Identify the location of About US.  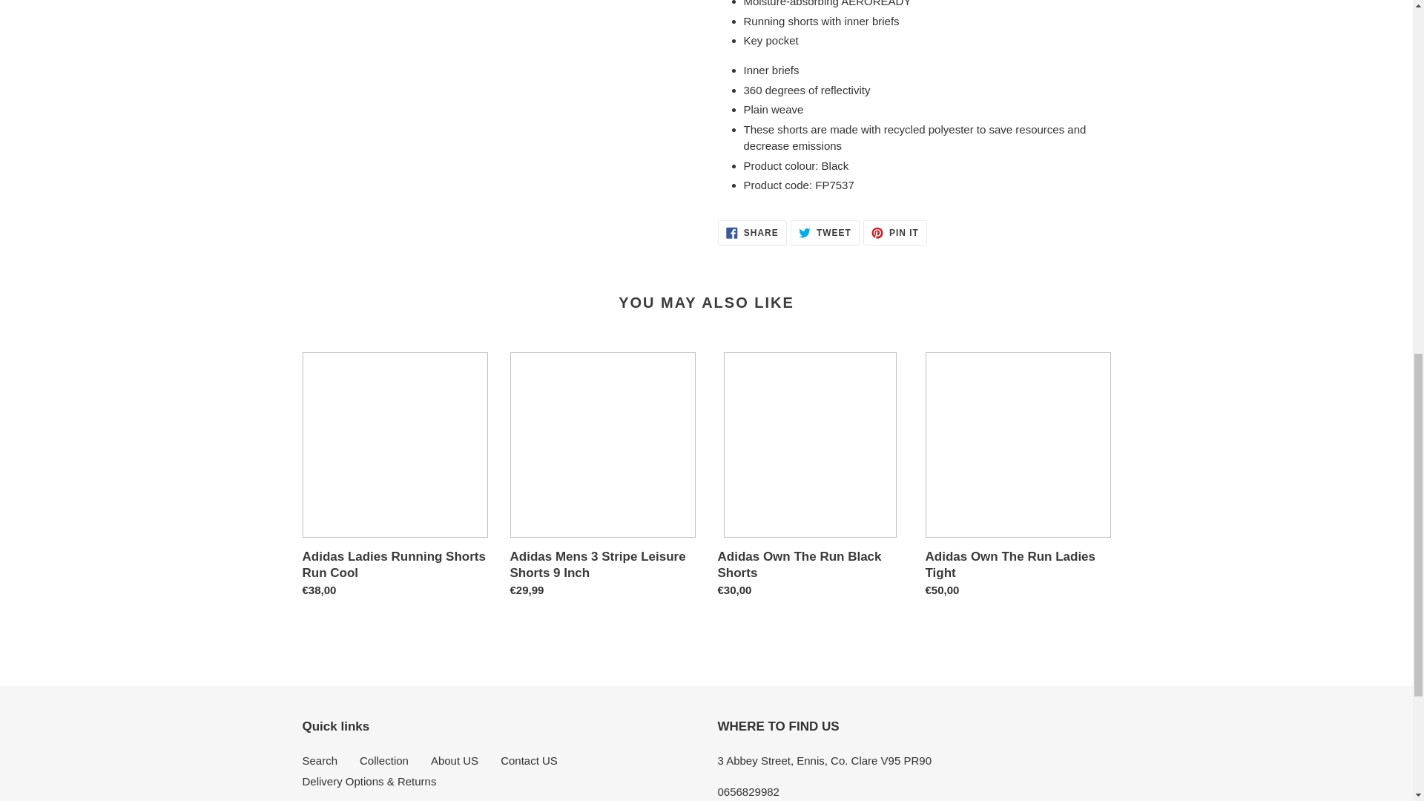
(530, 760).